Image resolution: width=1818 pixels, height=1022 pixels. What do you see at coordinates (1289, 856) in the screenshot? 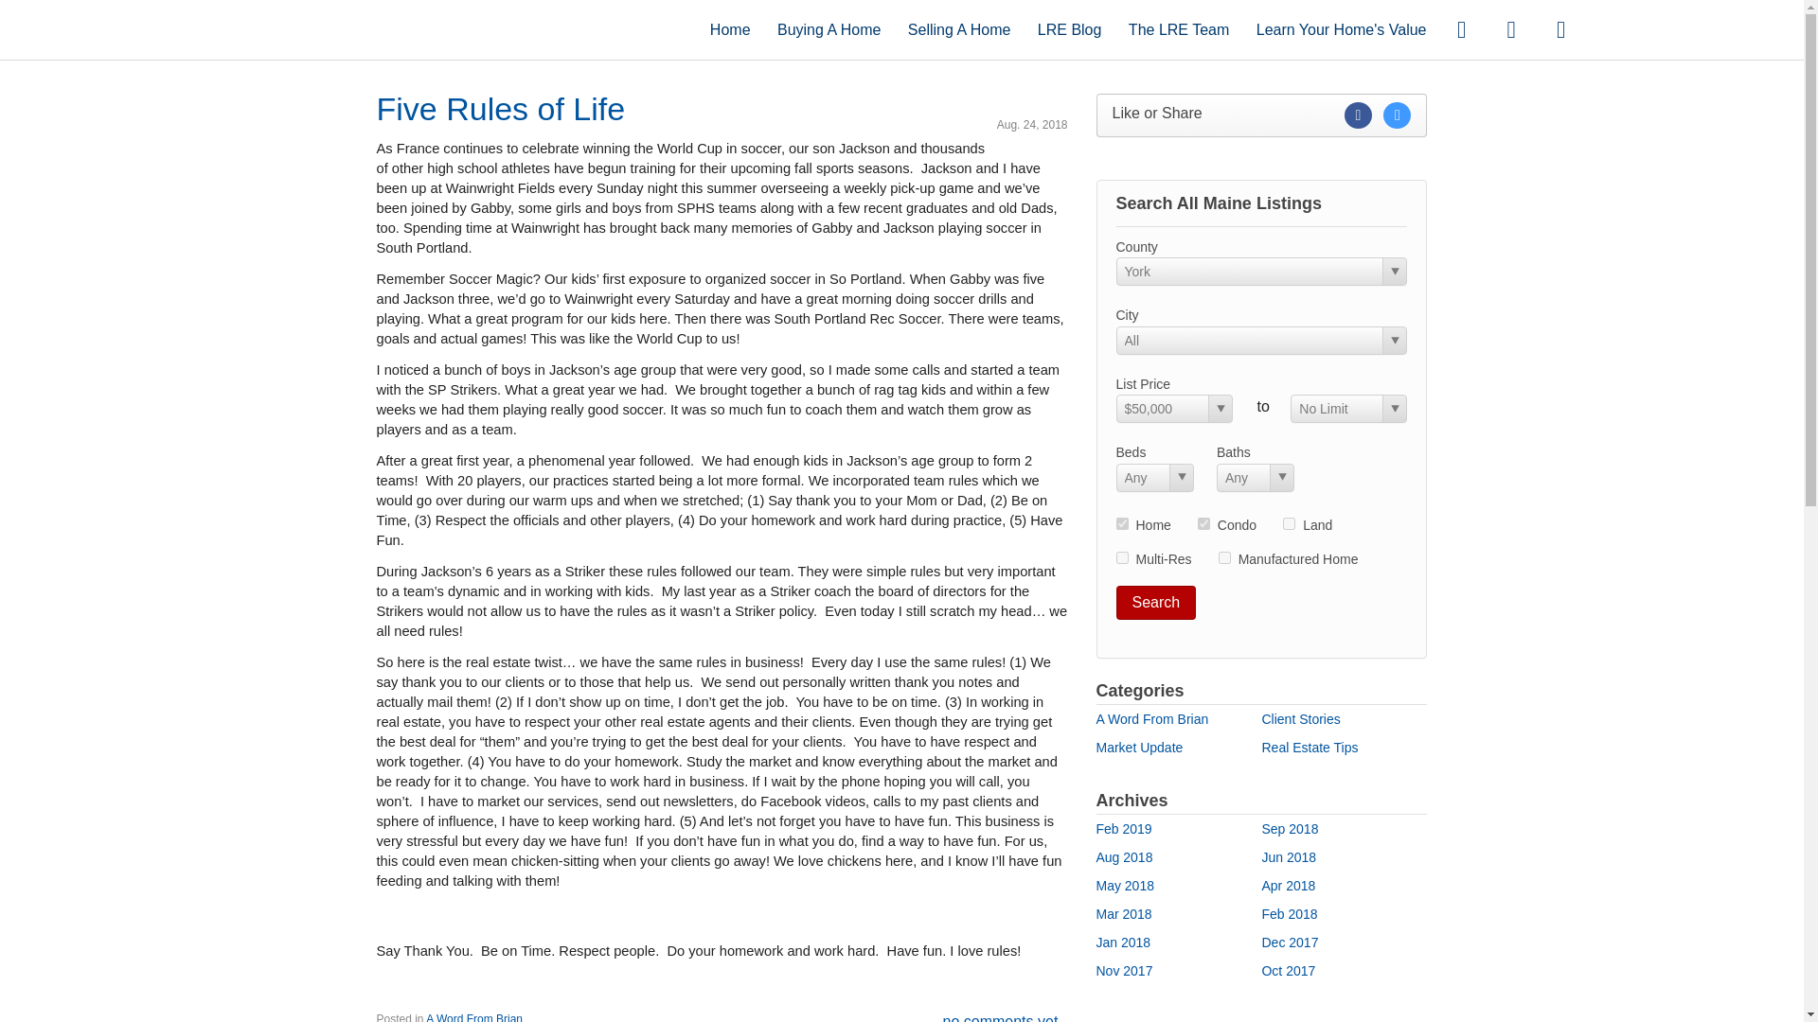
I see `Jun 2018` at bounding box center [1289, 856].